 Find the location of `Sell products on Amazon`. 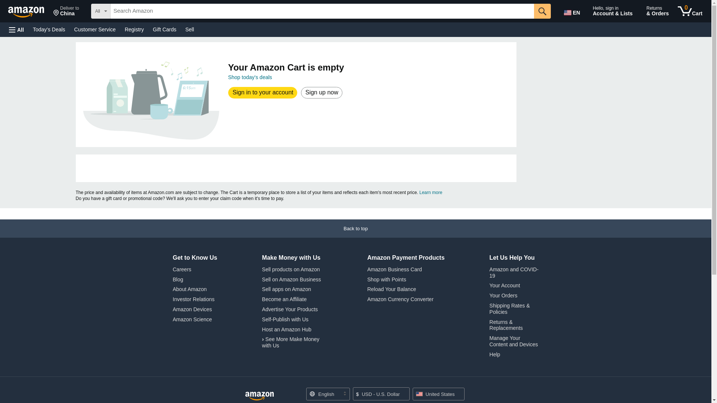

Sell products on Amazon is located at coordinates (291, 269).